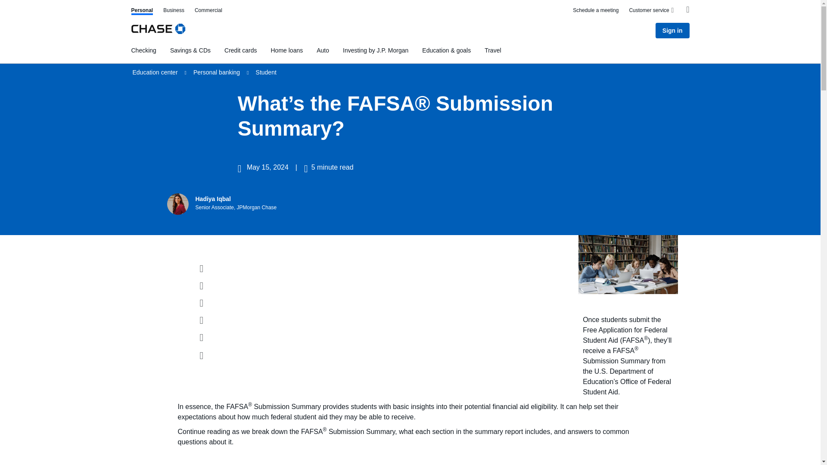  I want to click on Chase logo, links to Chase home, so click(158, 30).